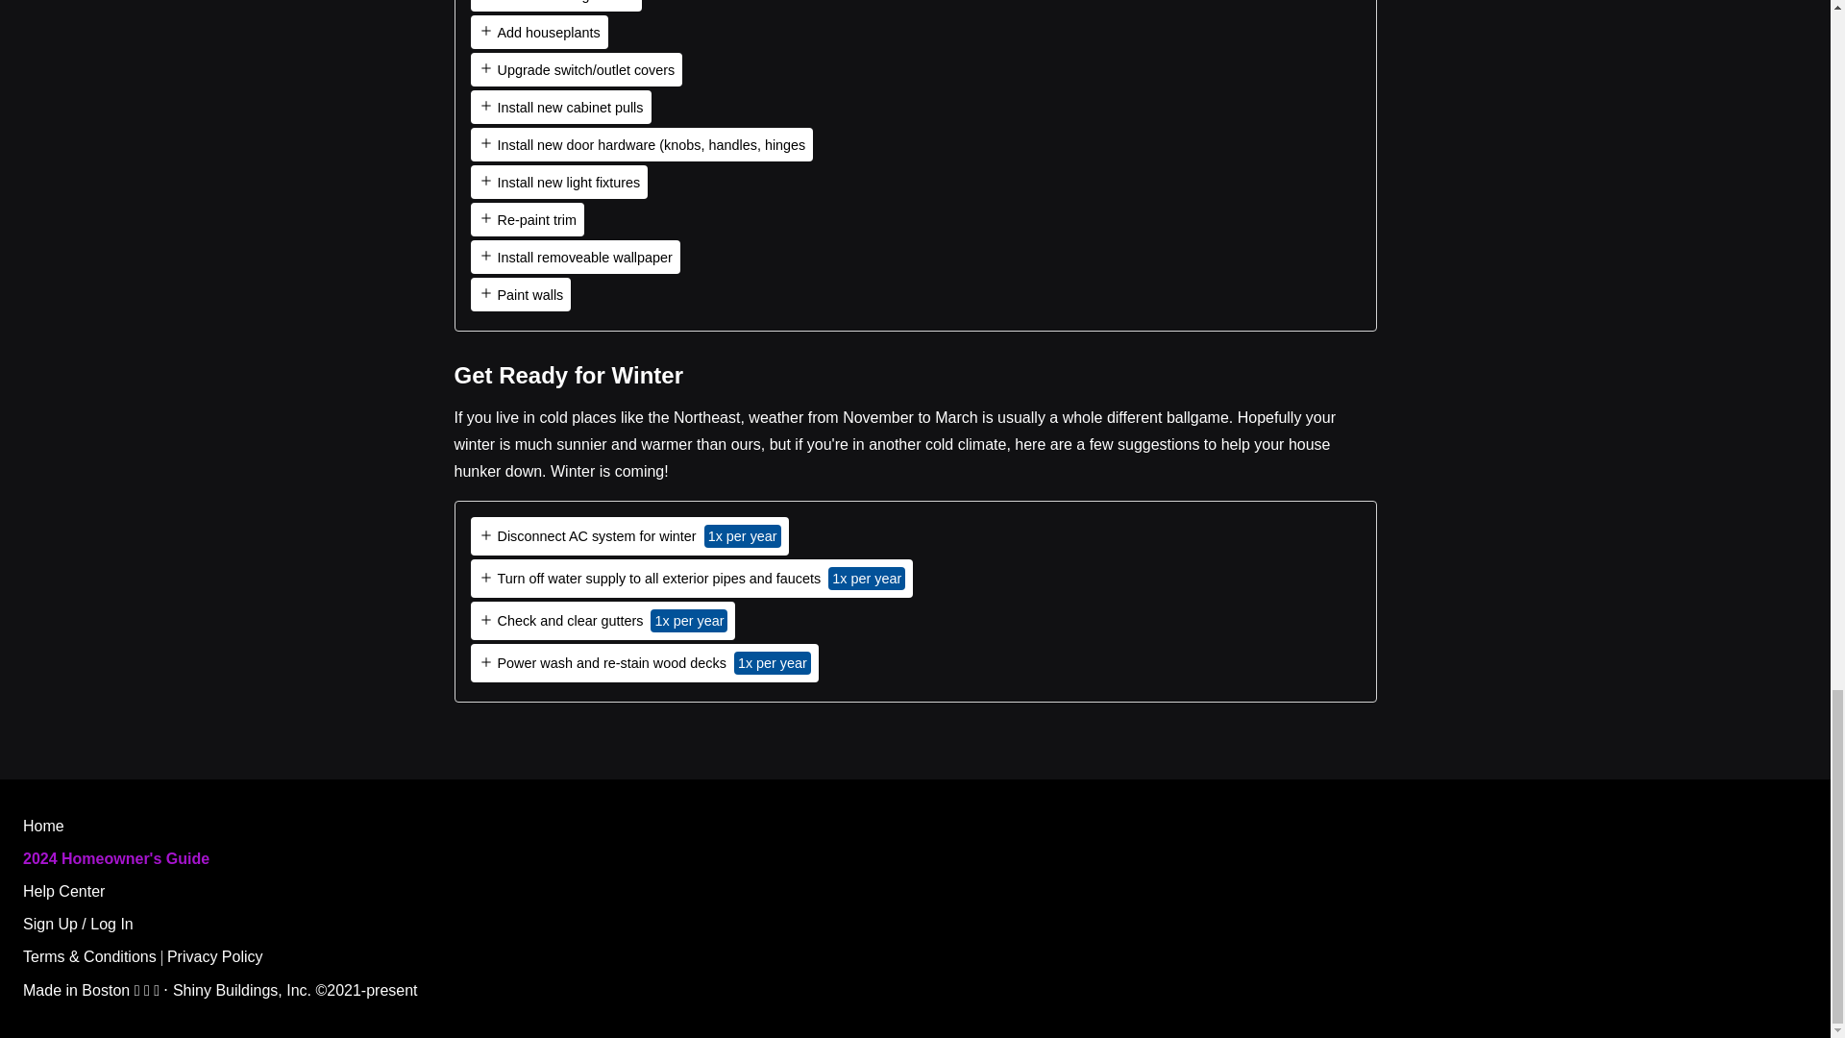  What do you see at coordinates (215, 957) in the screenshot?
I see `Privacy Policy` at bounding box center [215, 957].